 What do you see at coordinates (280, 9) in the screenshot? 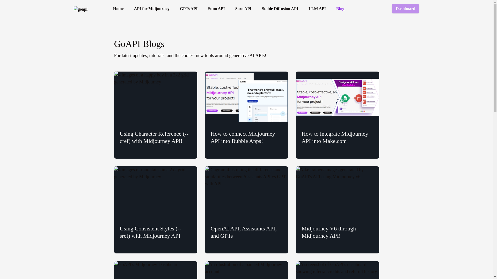
I see `Stable Diffusion API` at bounding box center [280, 9].